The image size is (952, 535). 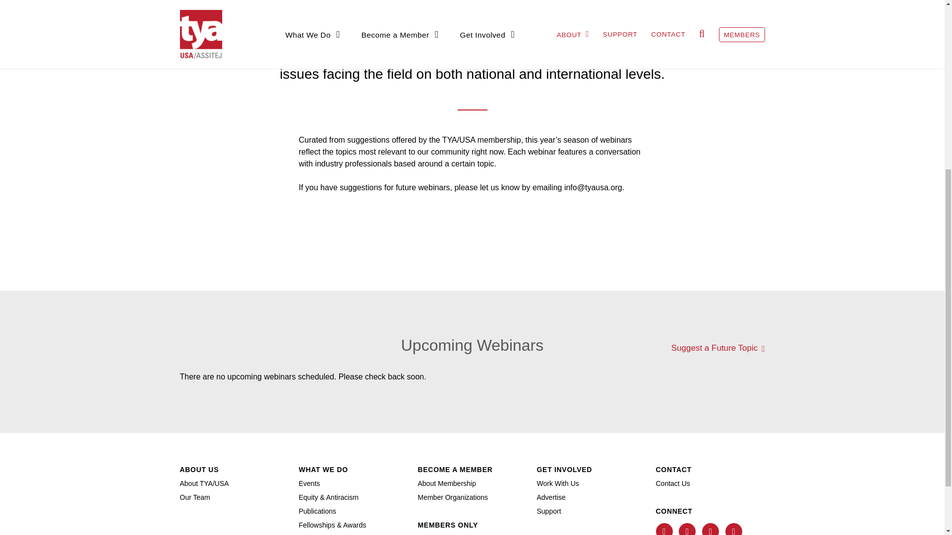 What do you see at coordinates (548, 511) in the screenshot?
I see `Support` at bounding box center [548, 511].